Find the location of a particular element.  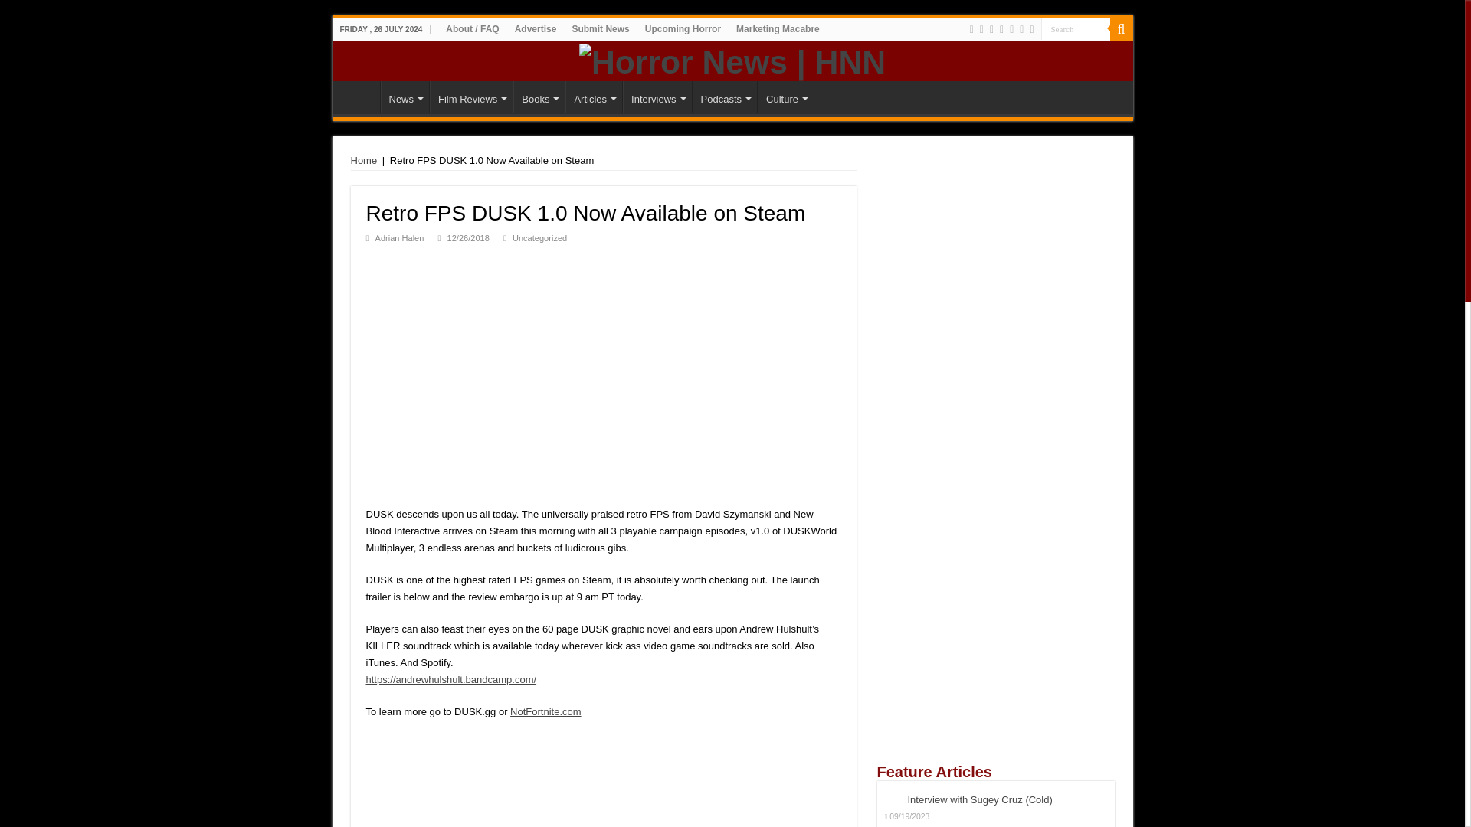

News is located at coordinates (405, 96).